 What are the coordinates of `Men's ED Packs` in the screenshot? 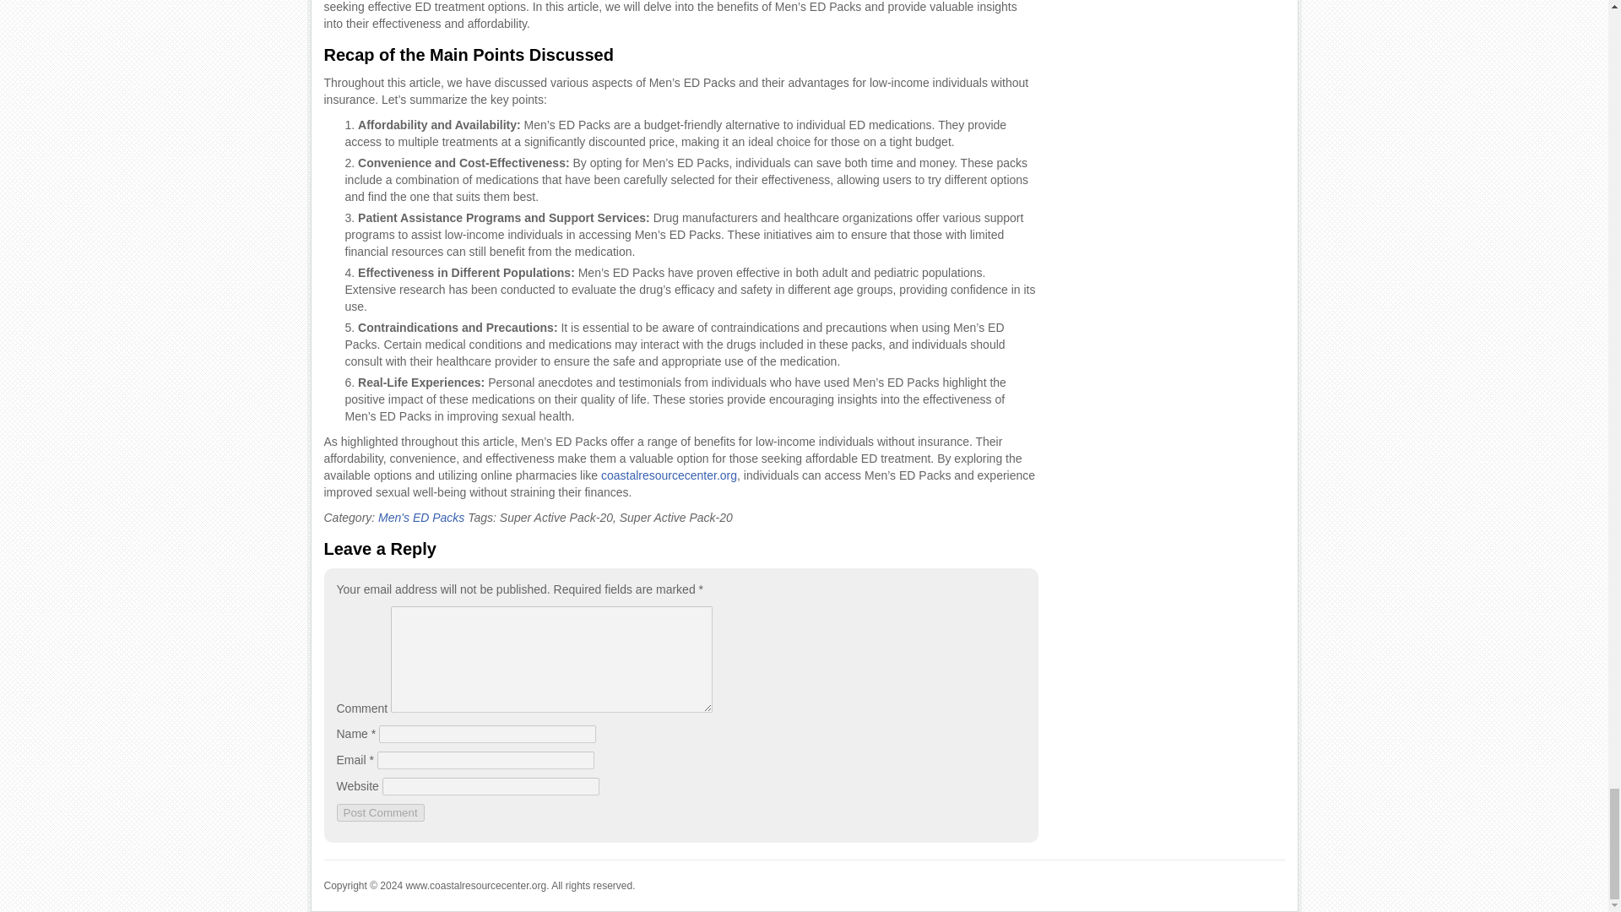 It's located at (420, 517).